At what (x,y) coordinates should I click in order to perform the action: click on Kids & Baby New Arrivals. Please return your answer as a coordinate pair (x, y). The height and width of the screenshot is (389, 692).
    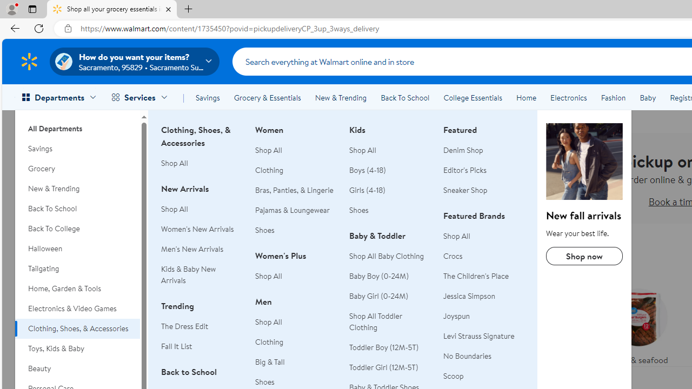
    Looking at the image, I should click on (188, 274).